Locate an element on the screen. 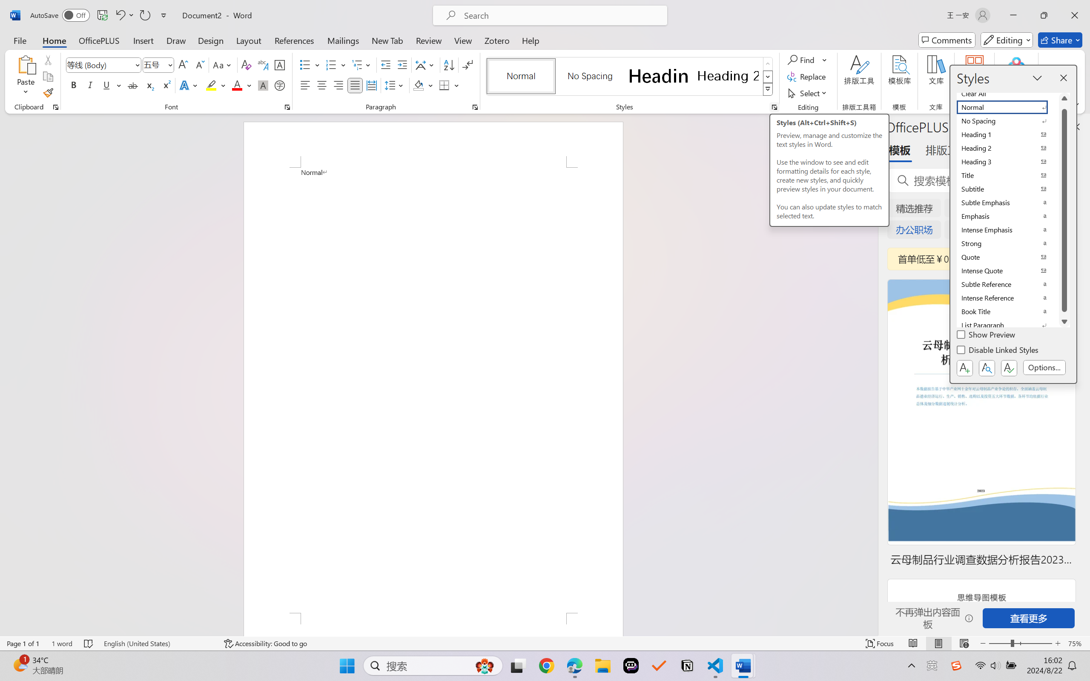 This screenshot has width=1090, height=681. Show/Hide Editing Marks is located at coordinates (468, 65).